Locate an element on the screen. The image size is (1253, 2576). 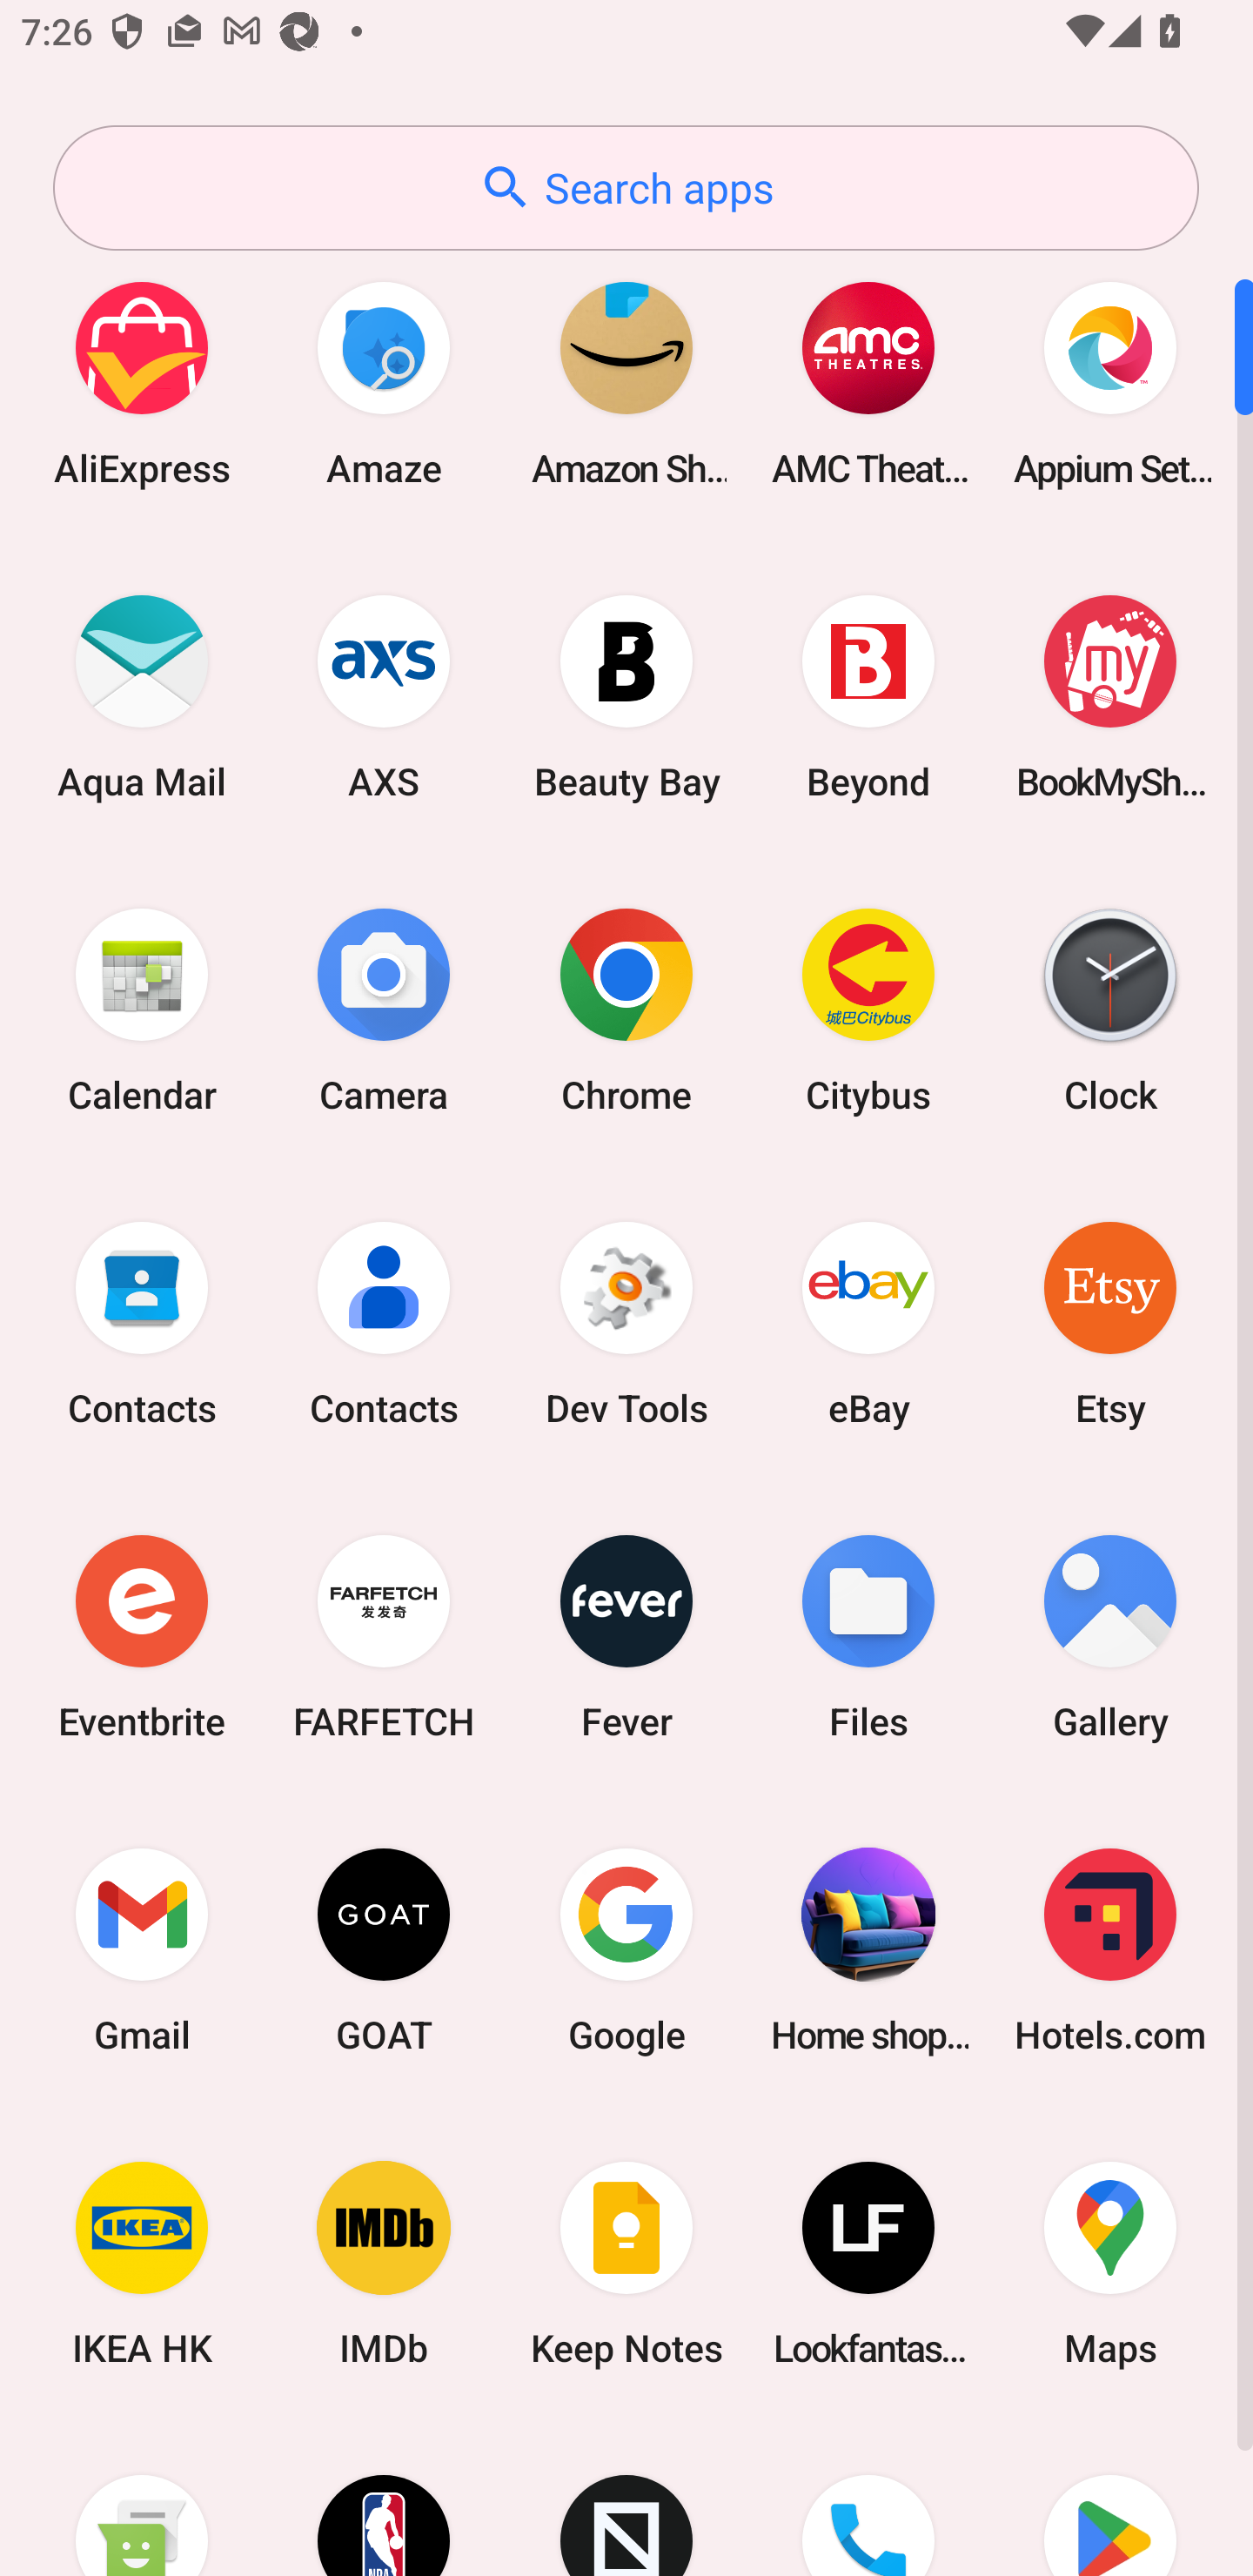
Google is located at coordinates (626, 1949).